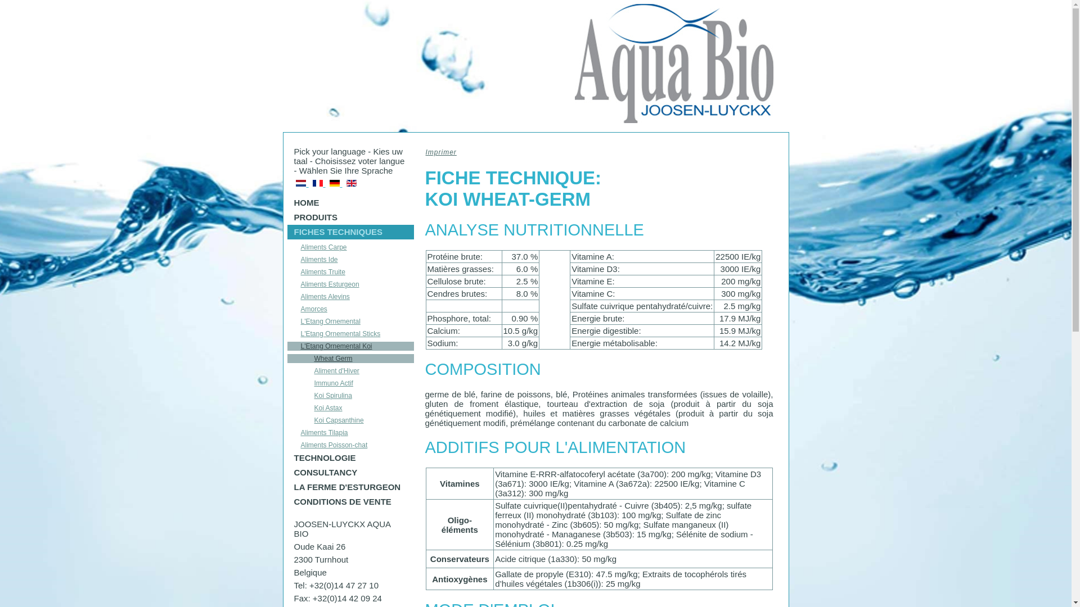 Image resolution: width=1080 pixels, height=607 pixels. What do you see at coordinates (350, 260) in the screenshot?
I see `Aliments Ide` at bounding box center [350, 260].